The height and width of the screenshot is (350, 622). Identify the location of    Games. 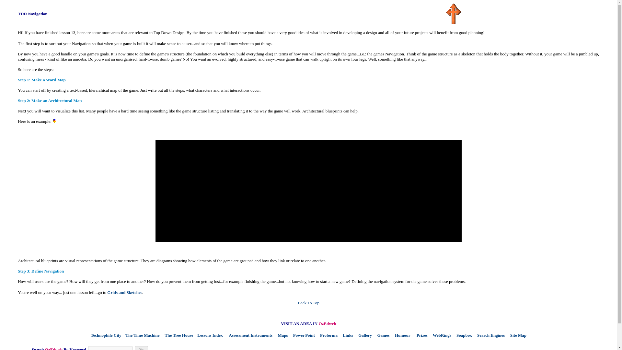
(382, 335).